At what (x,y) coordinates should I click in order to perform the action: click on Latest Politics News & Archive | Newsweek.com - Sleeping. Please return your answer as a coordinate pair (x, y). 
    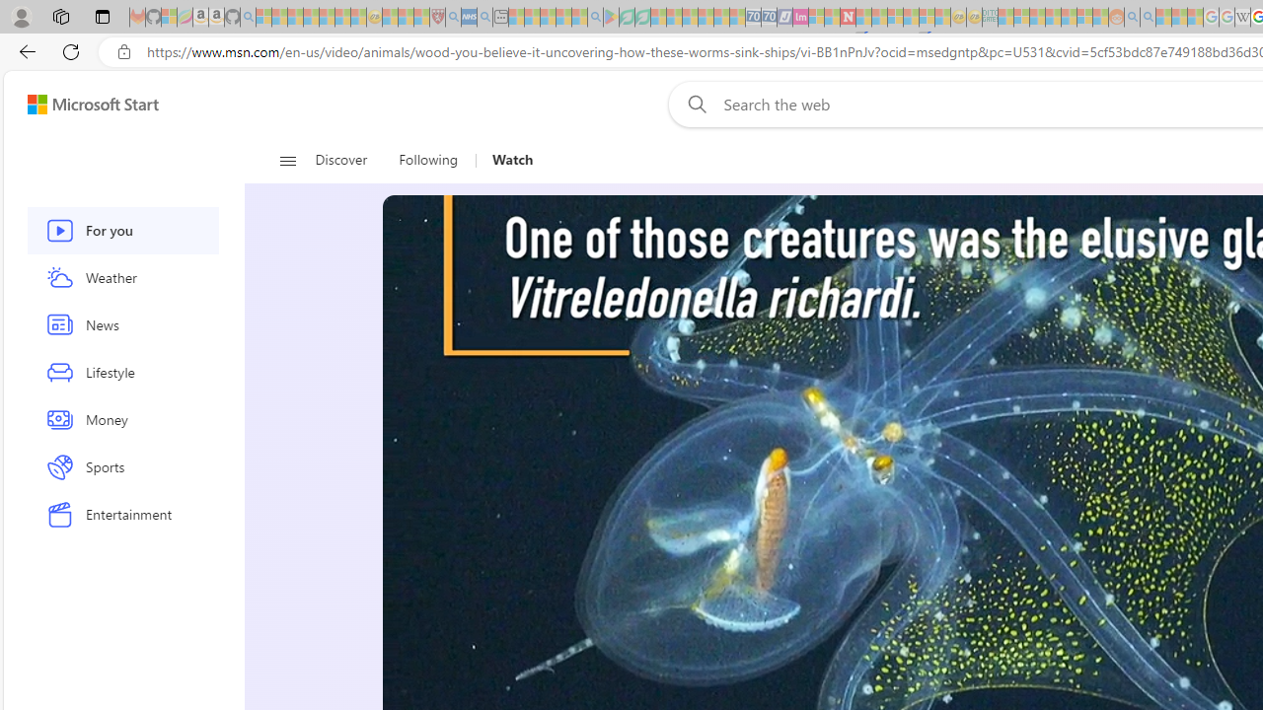
    Looking at the image, I should click on (848, 18).